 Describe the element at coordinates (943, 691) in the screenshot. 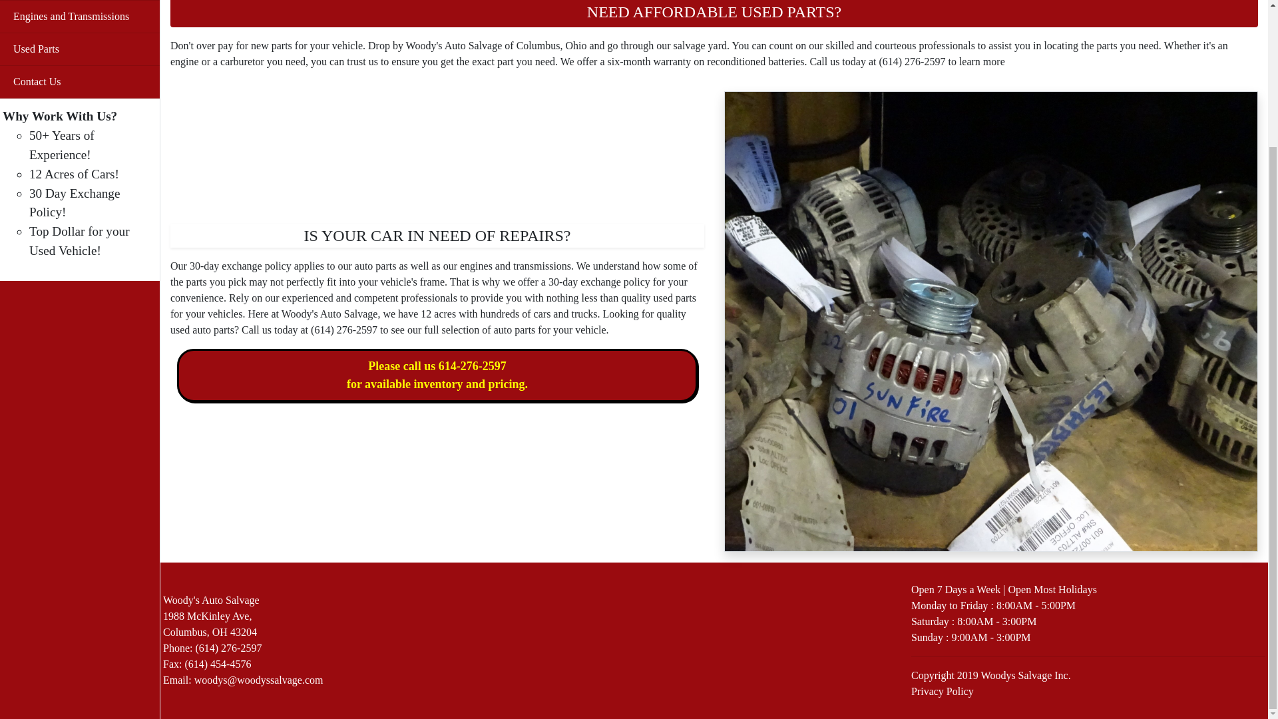

I see `Privacy Policy` at that location.